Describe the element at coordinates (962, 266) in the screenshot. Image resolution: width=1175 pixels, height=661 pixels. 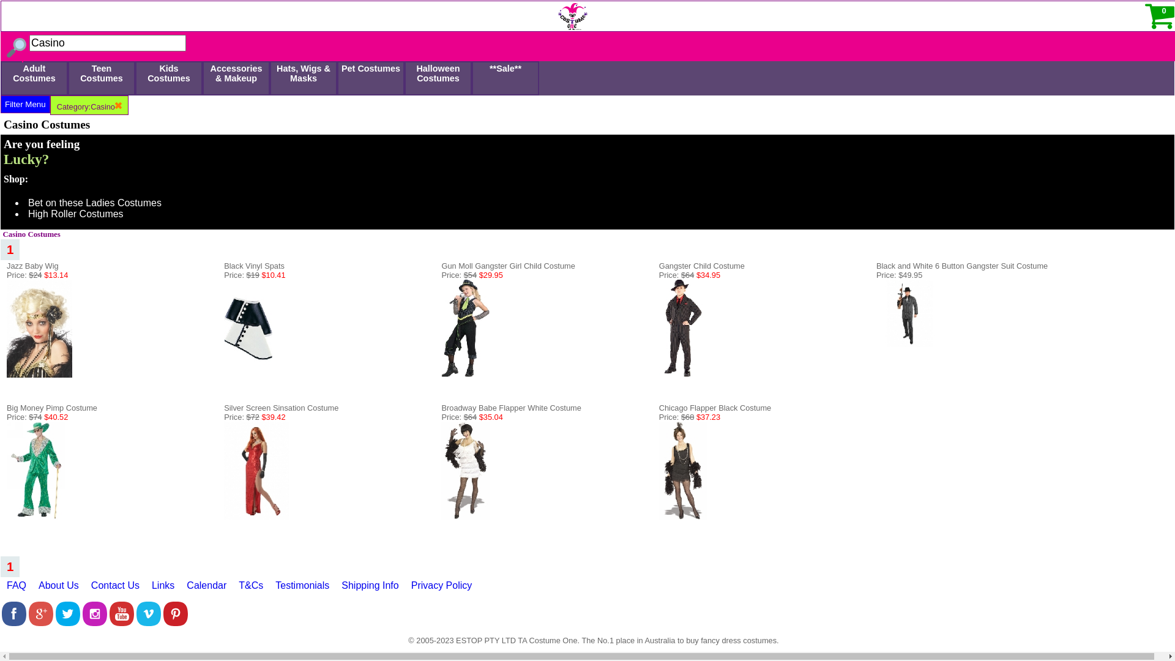
I see `Black and White 6 Button Gangster Suit Costume` at that location.